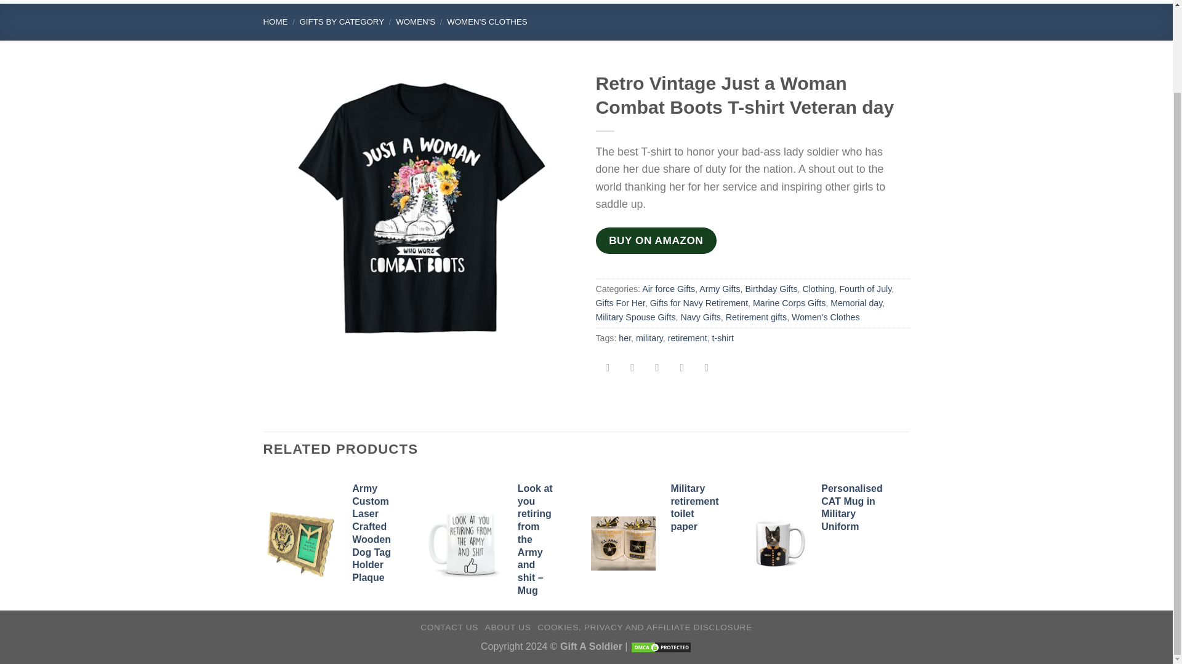 This screenshot has width=1182, height=664. I want to click on DMCA.com Protection Status, so click(661, 646).